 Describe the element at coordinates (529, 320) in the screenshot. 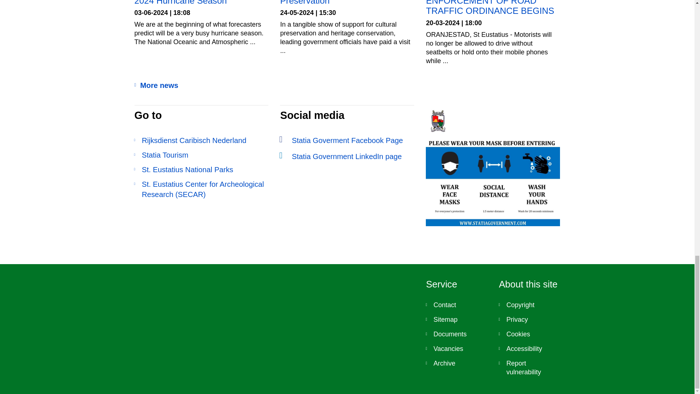

I see `Privacy` at that location.